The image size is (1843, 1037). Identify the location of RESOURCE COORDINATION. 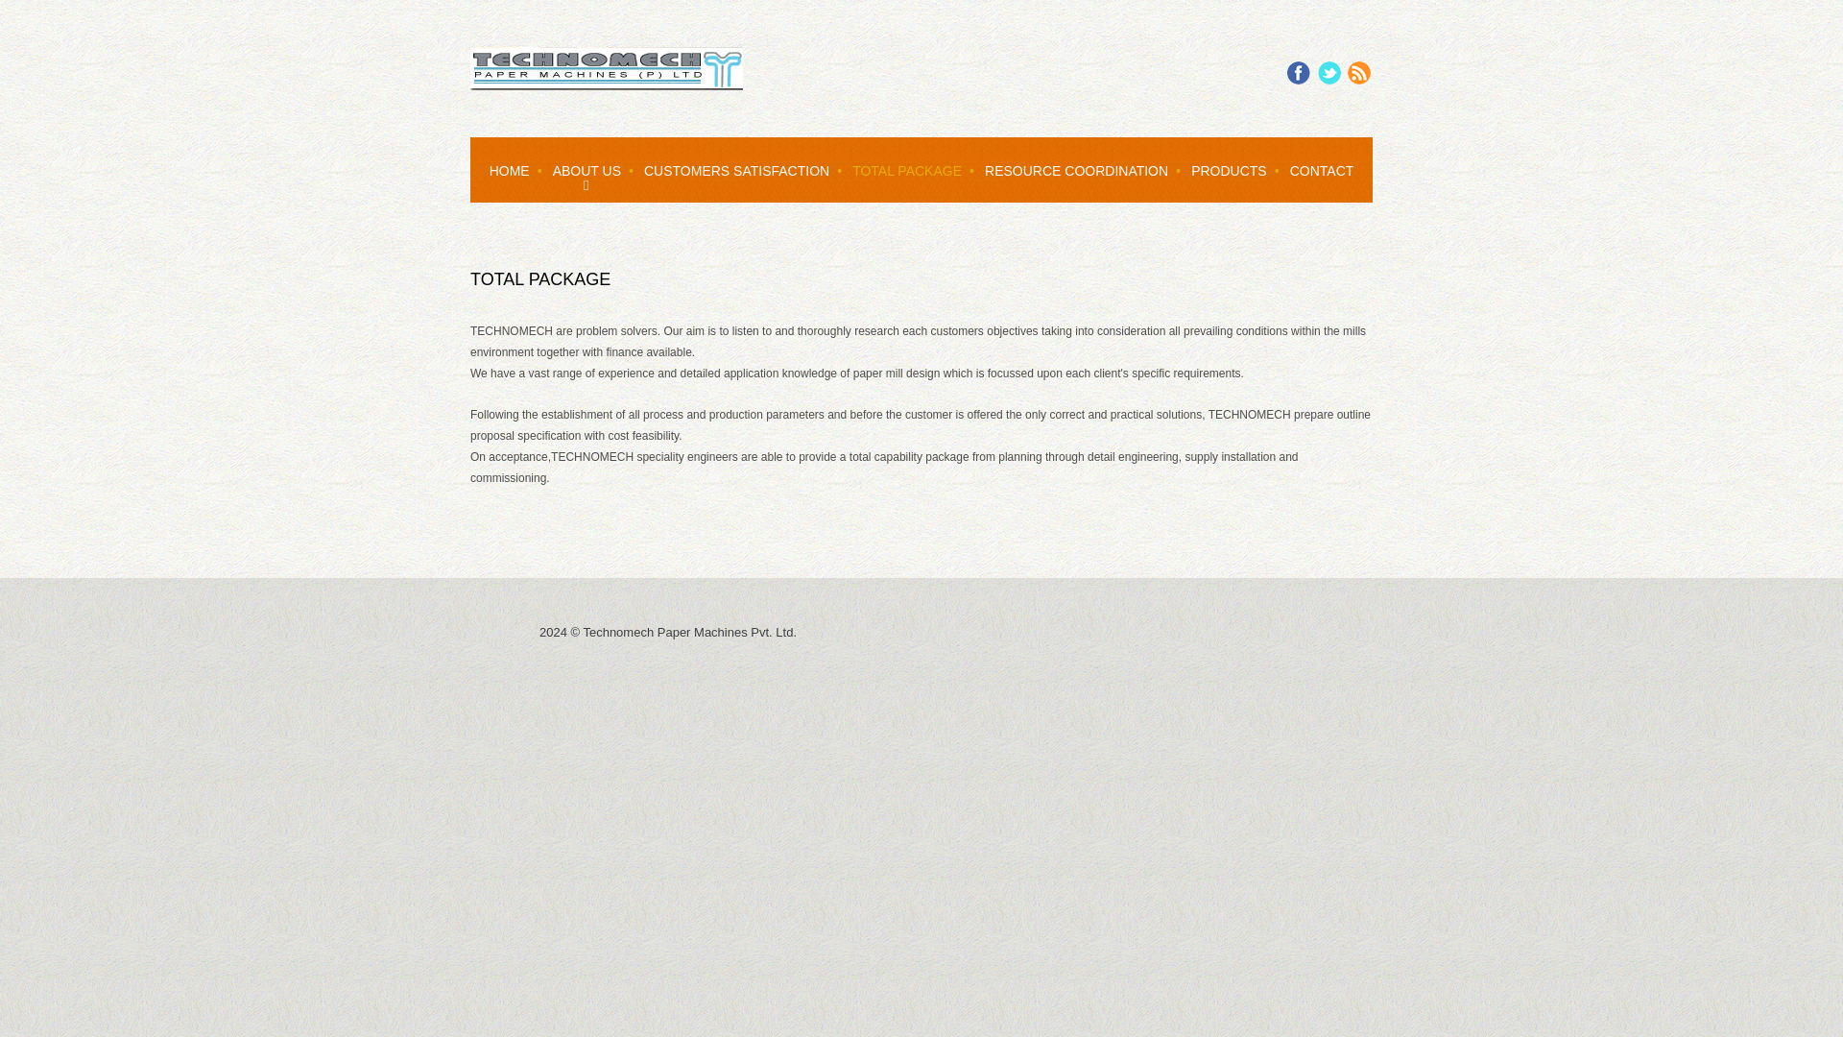
(1075, 169).